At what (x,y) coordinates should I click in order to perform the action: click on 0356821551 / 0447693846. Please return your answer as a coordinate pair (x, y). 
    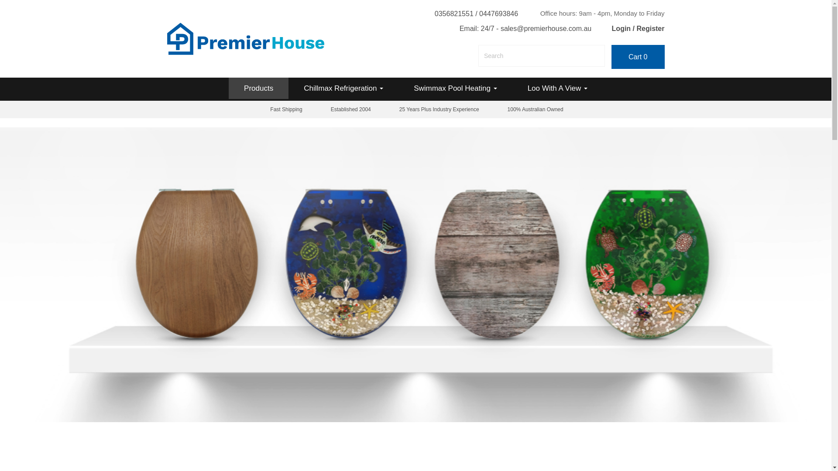
    Looking at the image, I should click on (477, 14).